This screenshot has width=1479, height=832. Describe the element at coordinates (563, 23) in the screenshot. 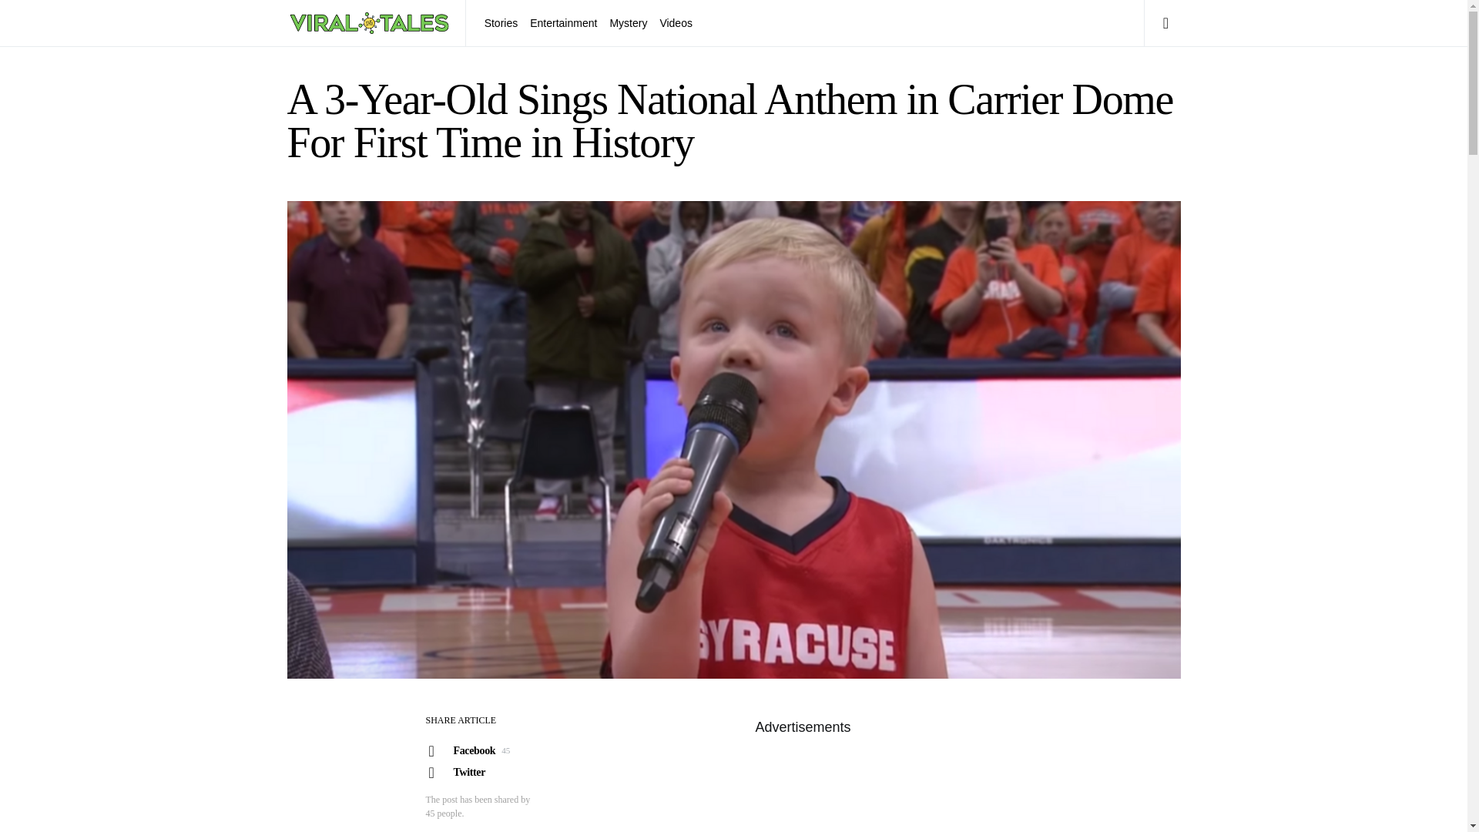

I see `Entertainment` at that location.